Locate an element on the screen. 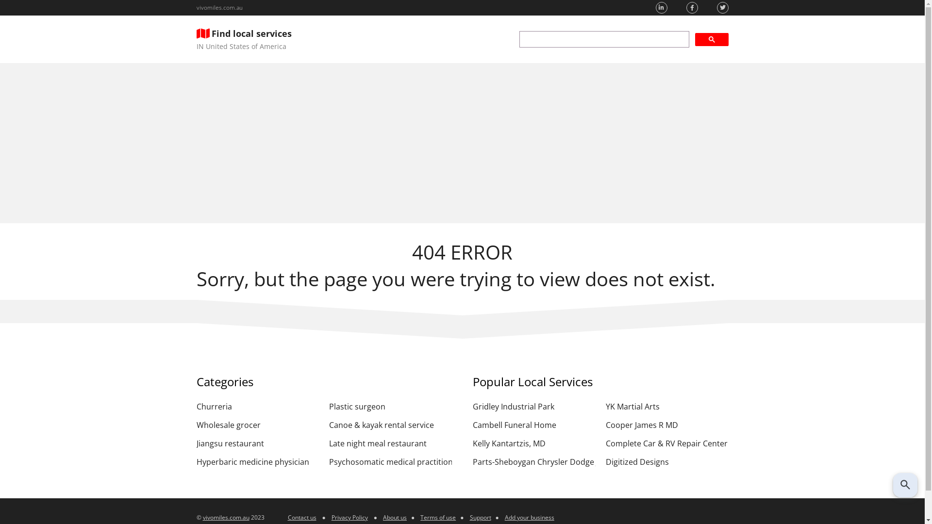 This screenshot has width=932, height=524. Kelly Kantartzis, MD is located at coordinates (534, 443).